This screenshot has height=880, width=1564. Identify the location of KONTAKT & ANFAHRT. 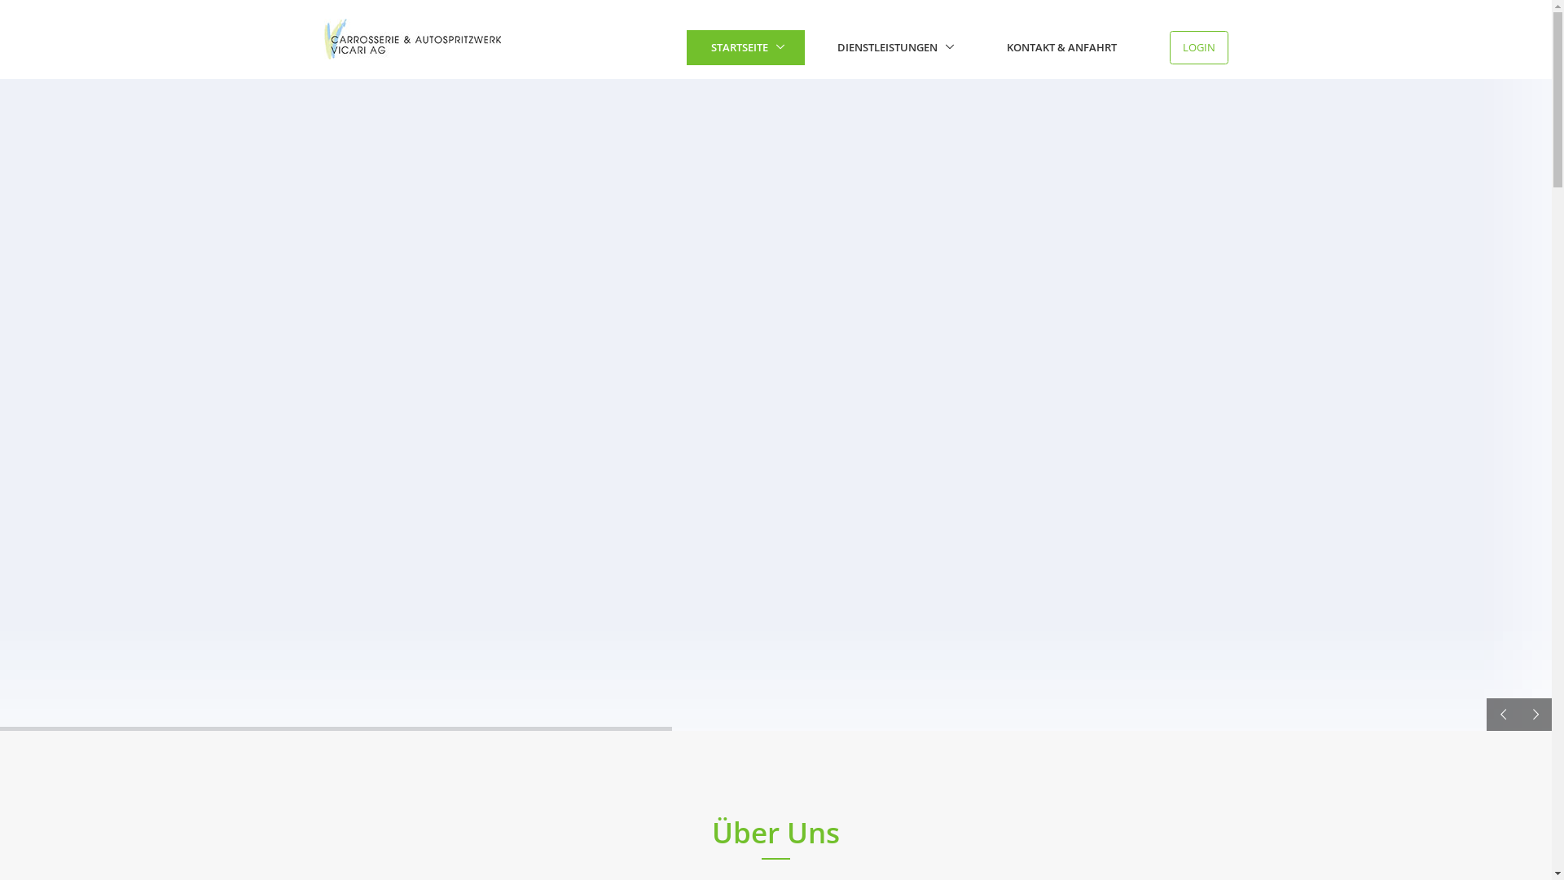
(1062, 47).